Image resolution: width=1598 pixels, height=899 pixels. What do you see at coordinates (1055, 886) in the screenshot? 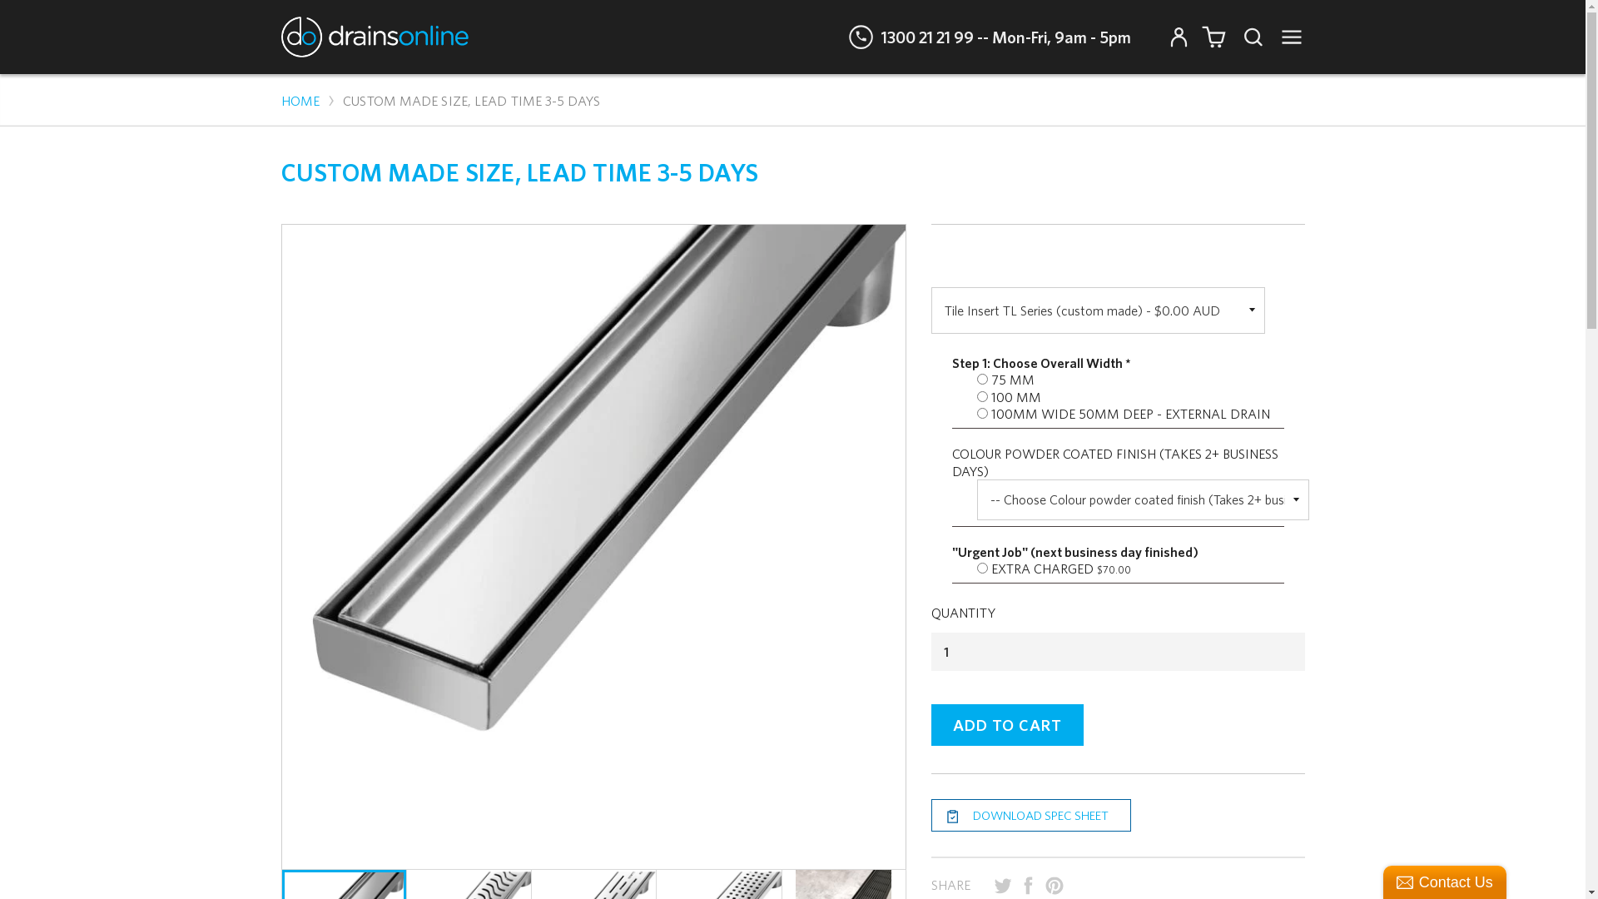
I see `PIN ON PINTEREST` at bounding box center [1055, 886].